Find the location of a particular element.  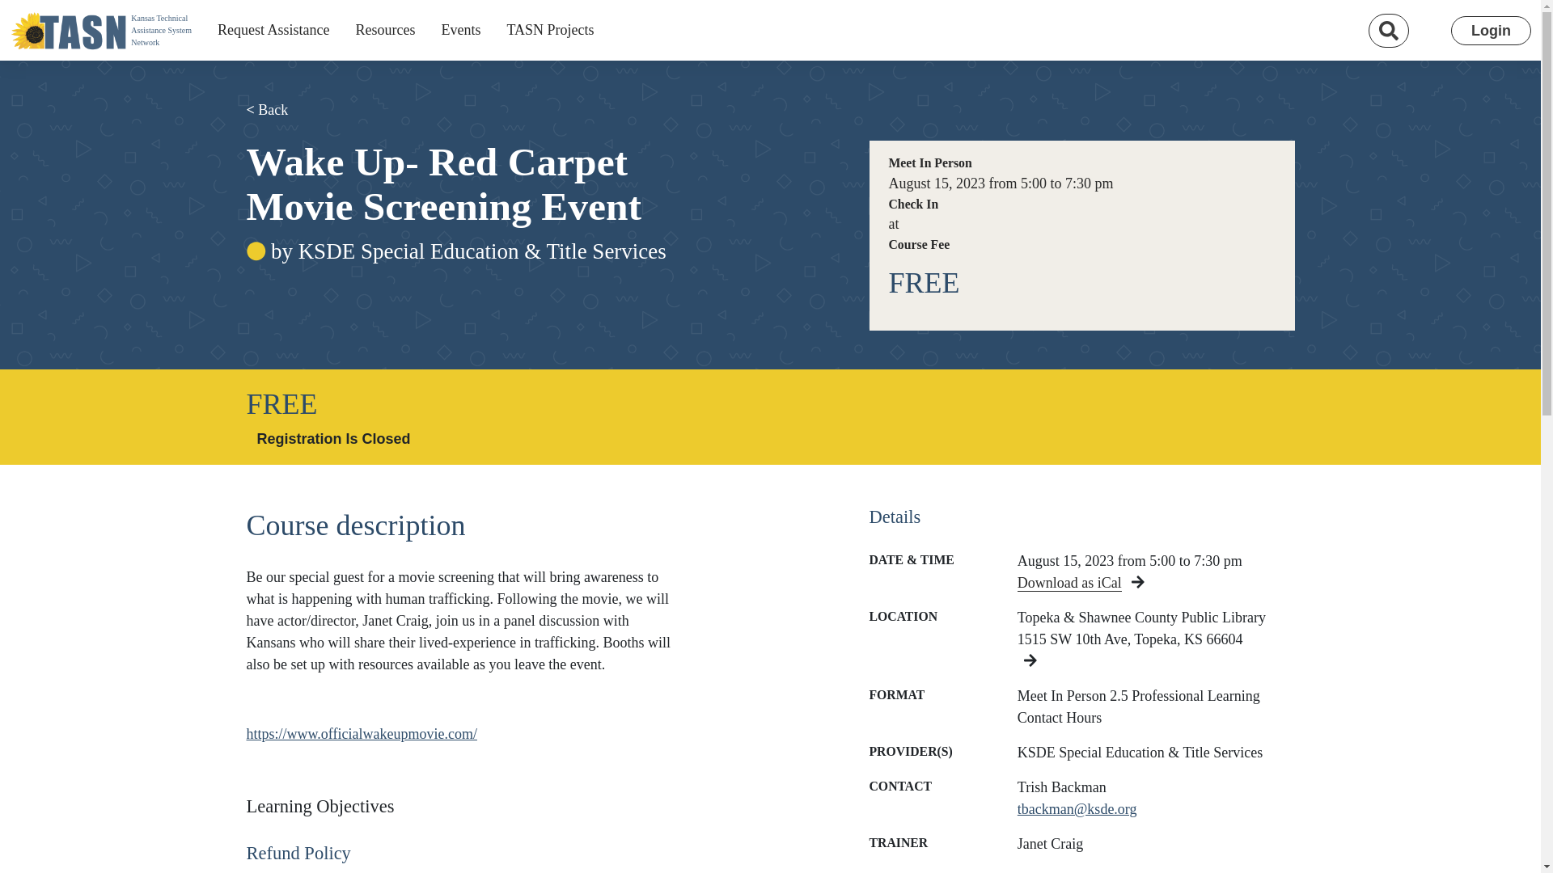

Login is located at coordinates (1491, 31).